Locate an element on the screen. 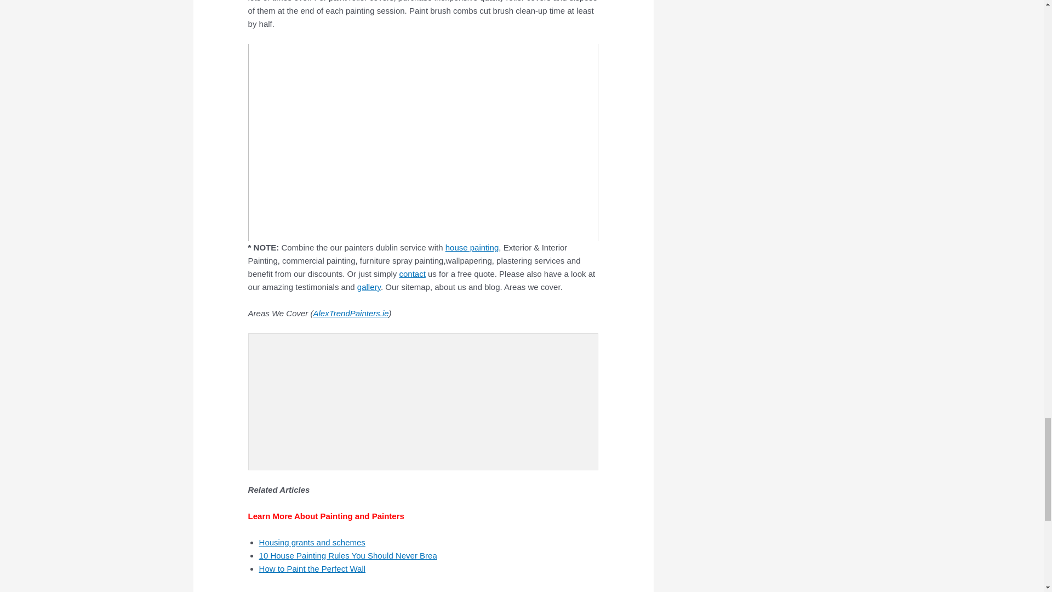  gallery is located at coordinates (369, 287).